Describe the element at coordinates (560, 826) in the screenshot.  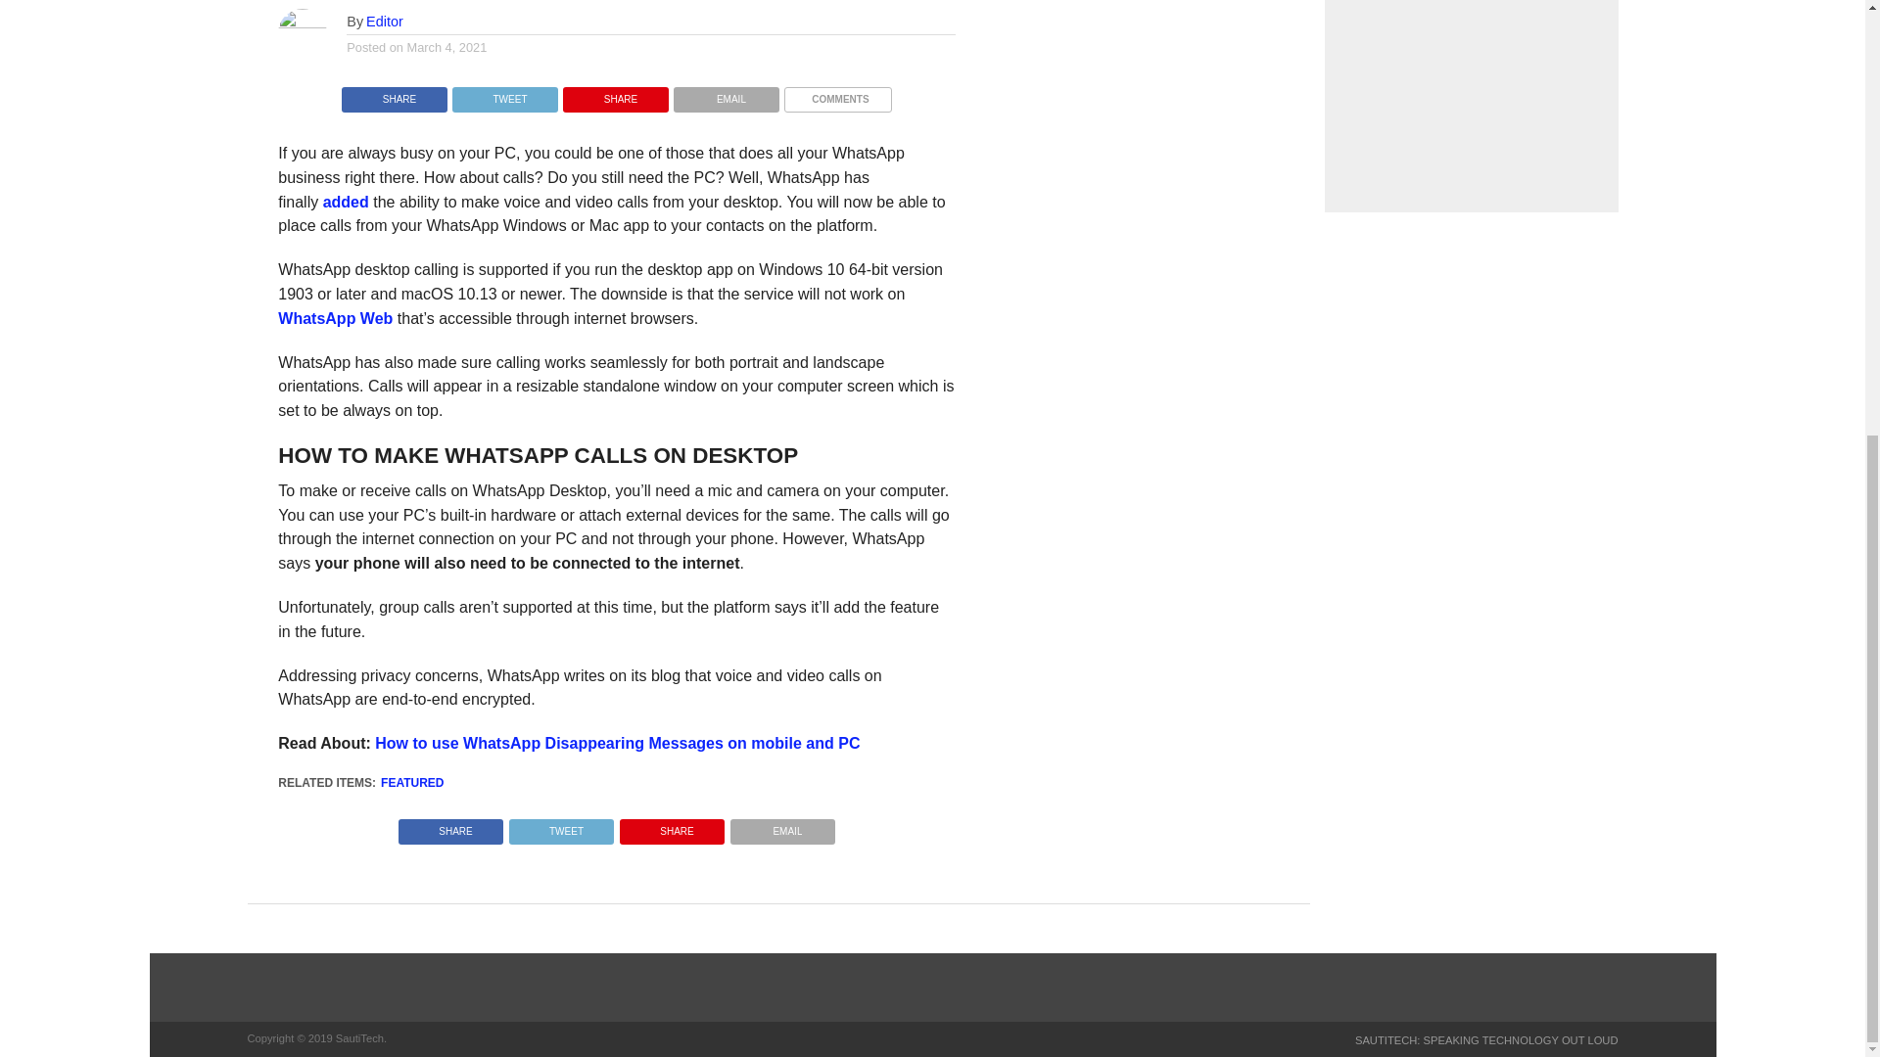
I see `Tweet This Post` at that location.